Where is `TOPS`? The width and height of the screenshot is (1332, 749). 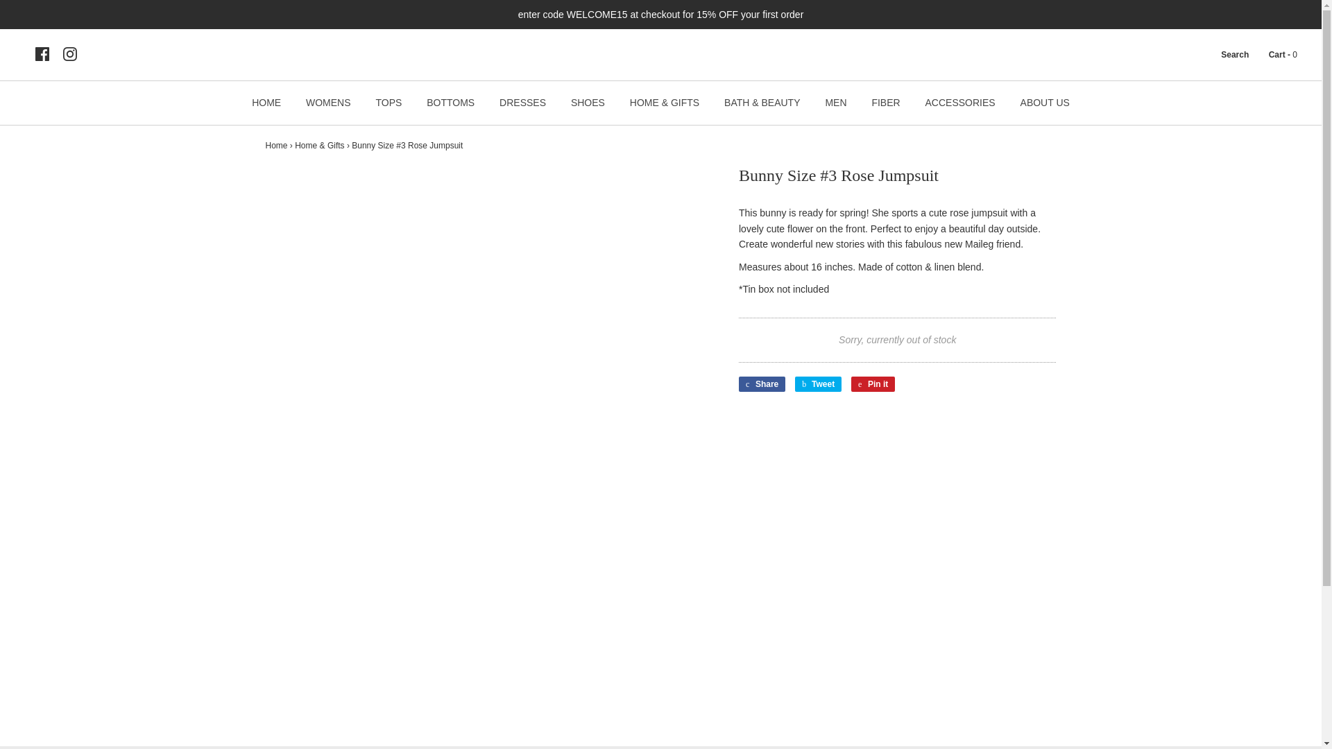 TOPS is located at coordinates (388, 103).